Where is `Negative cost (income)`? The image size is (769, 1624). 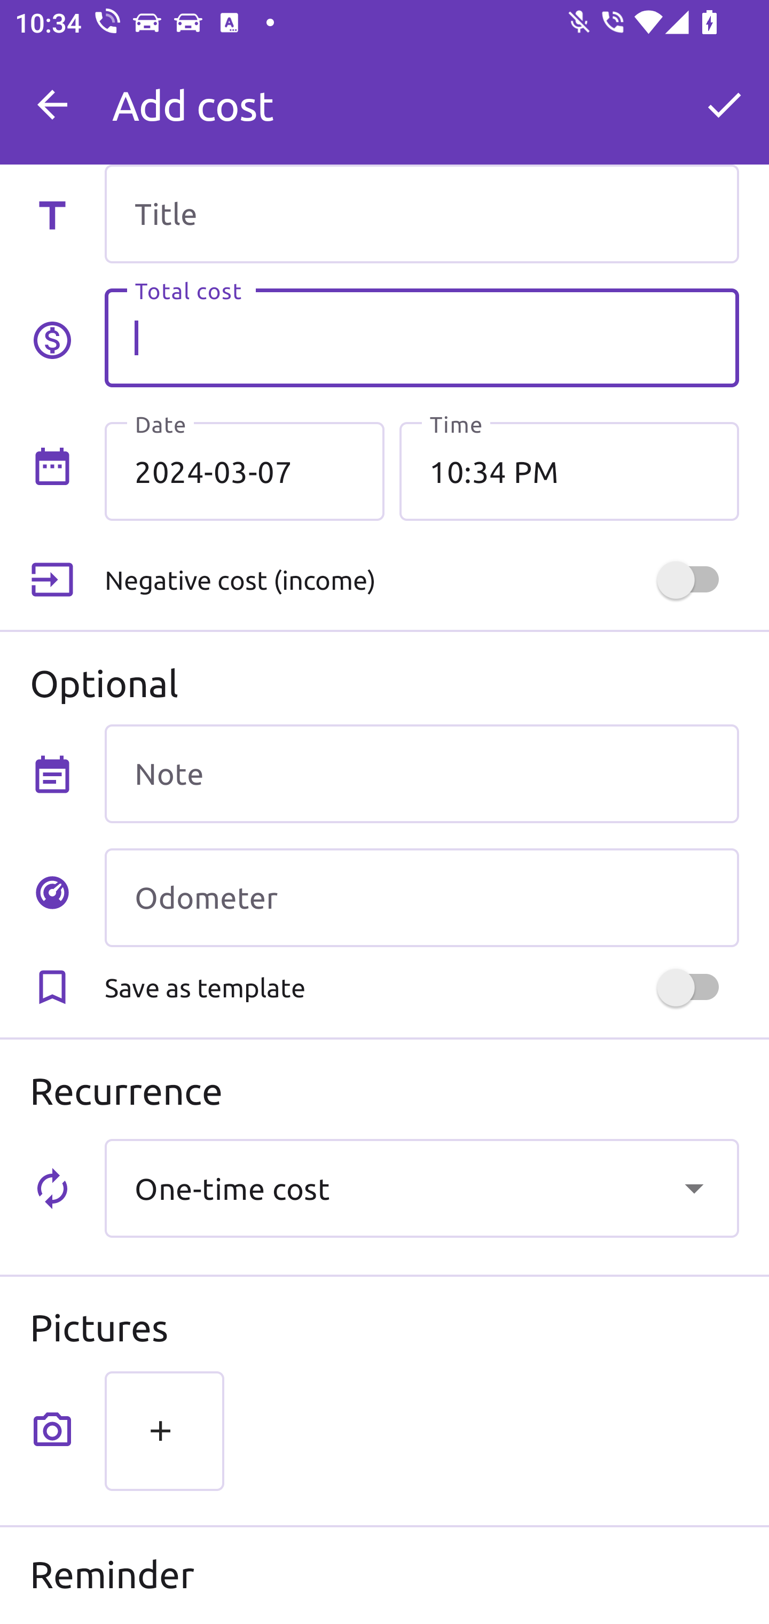 Negative cost (income) is located at coordinates (421, 579).